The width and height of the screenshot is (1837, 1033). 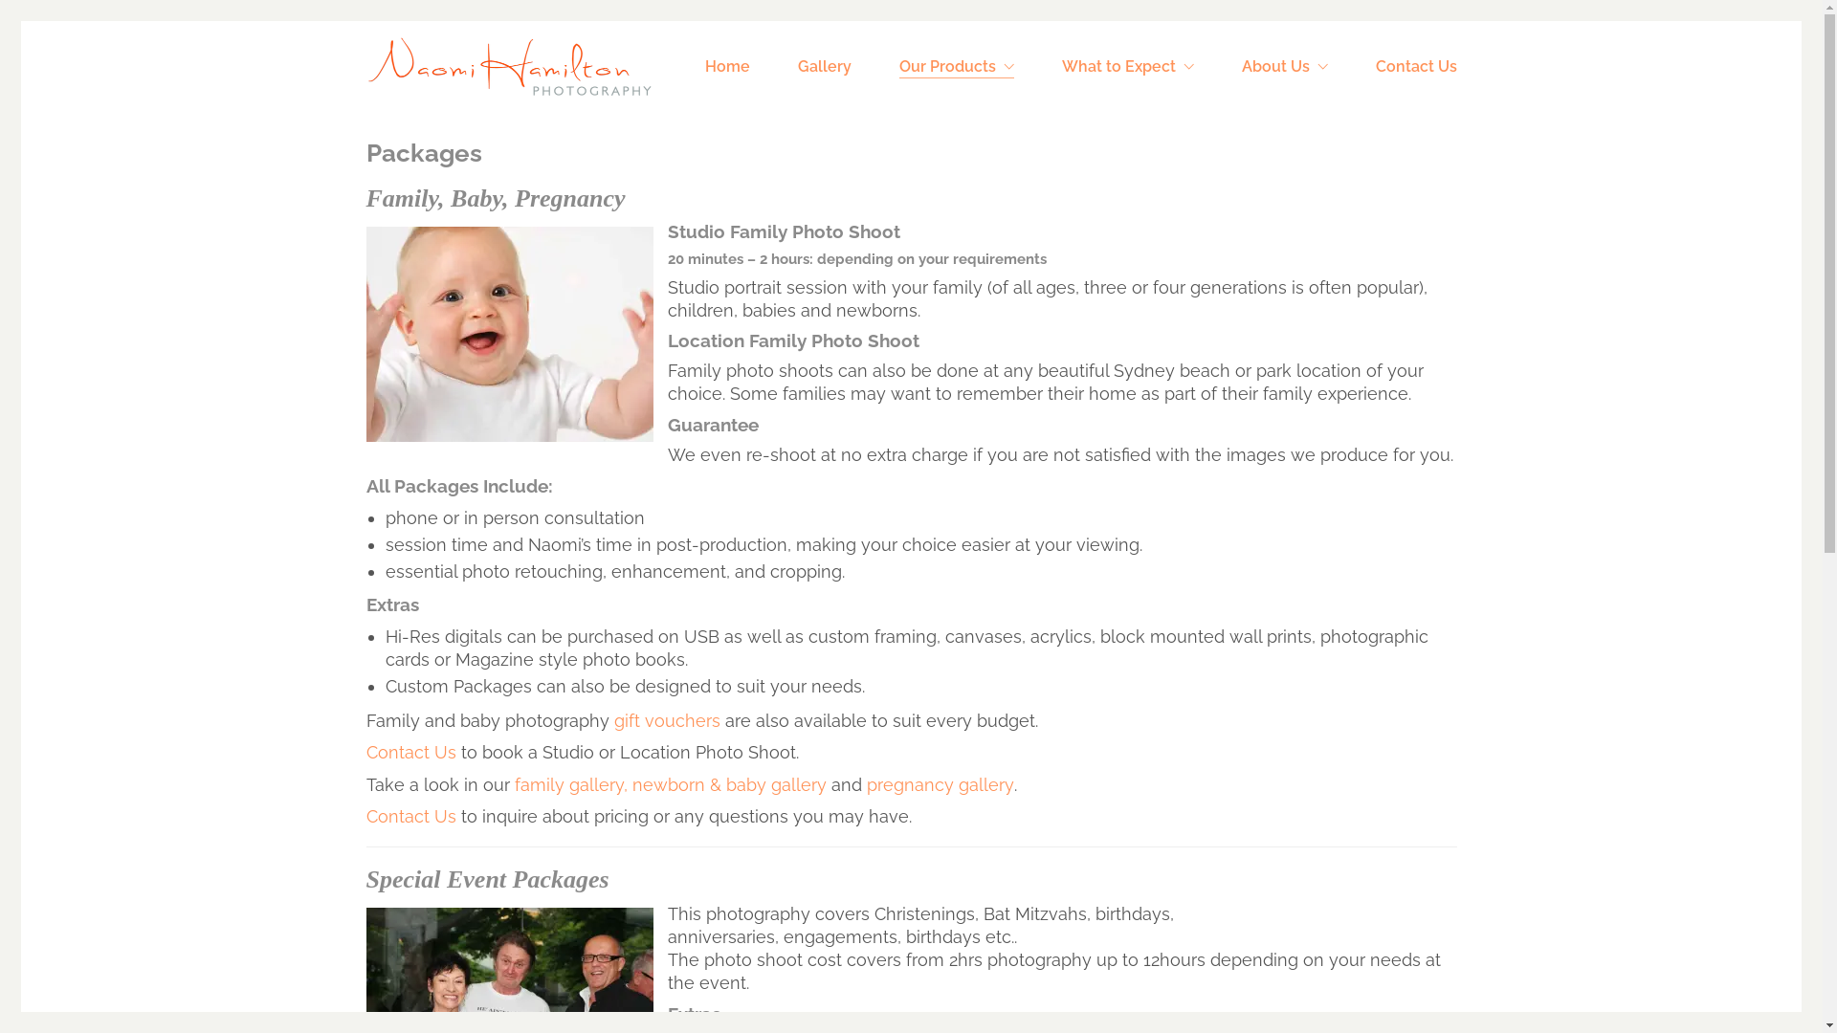 What do you see at coordinates (410, 752) in the screenshot?
I see `Contact Us` at bounding box center [410, 752].